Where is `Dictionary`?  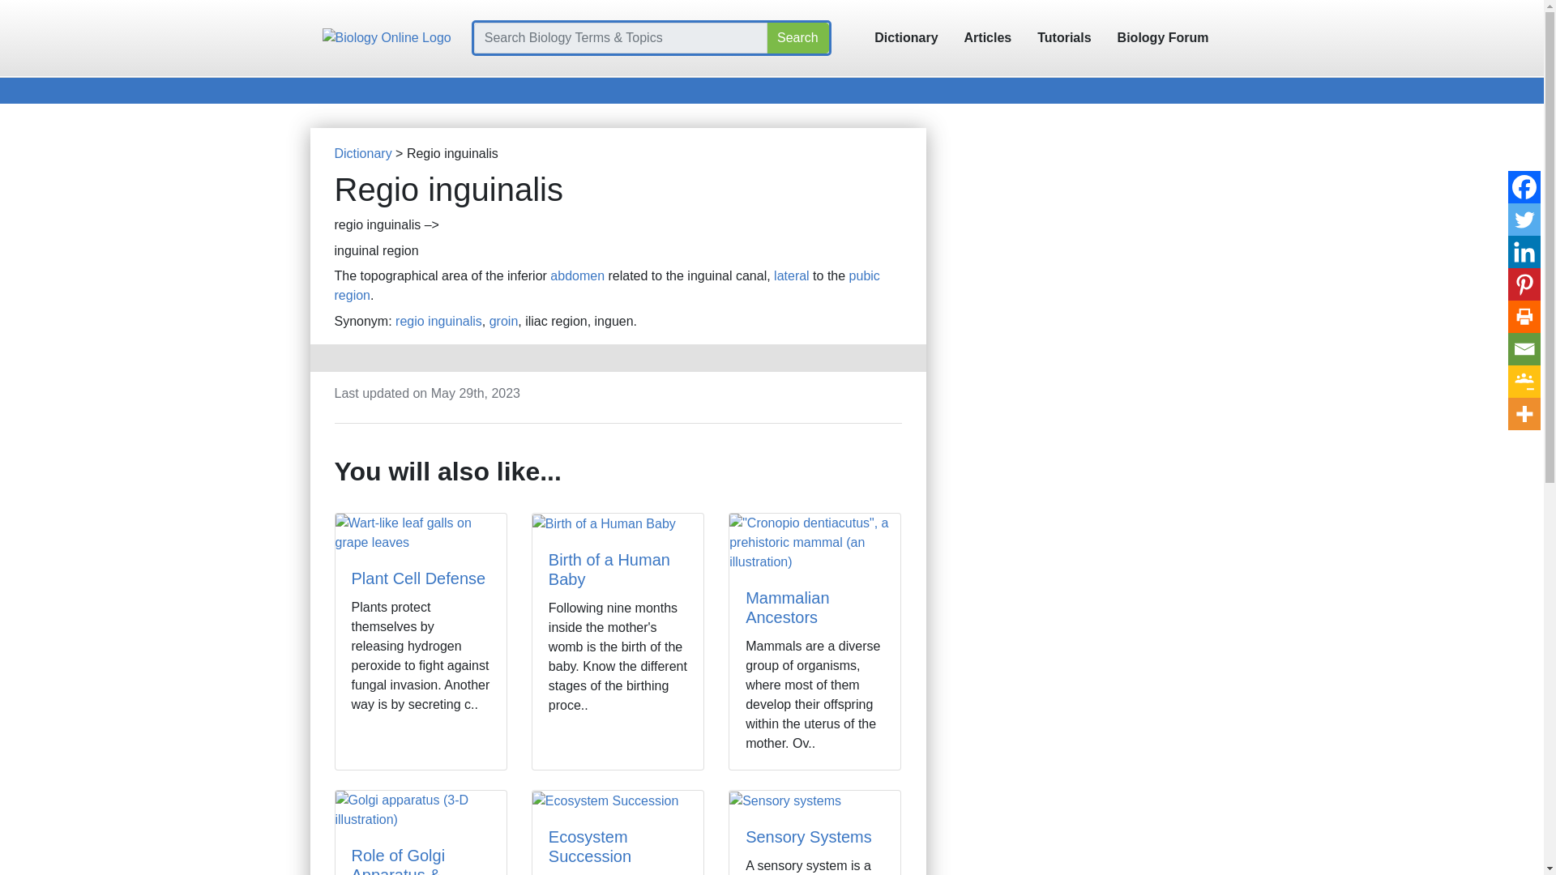
Dictionary is located at coordinates (906, 37).